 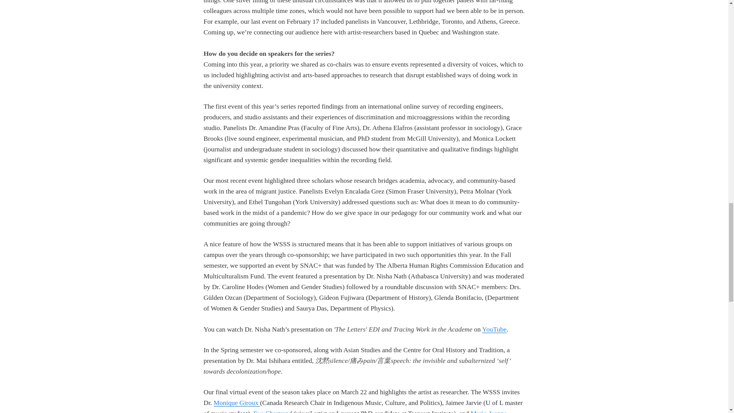 What do you see at coordinates (237, 402) in the screenshot?
I see `Monique Giroux` at bounding box center [237, 402].